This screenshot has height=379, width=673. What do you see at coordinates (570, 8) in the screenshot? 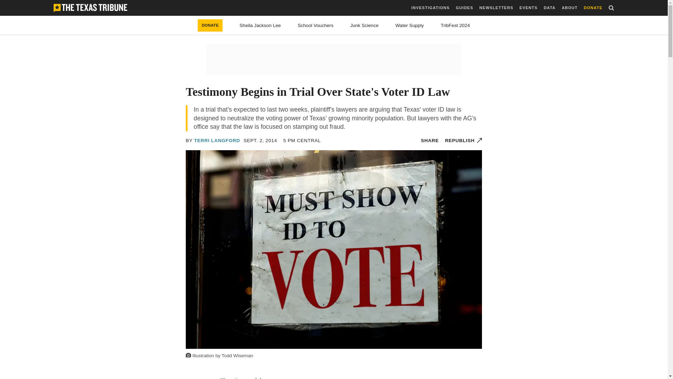
I see `ABOUT` at bounding box center [570, 8].